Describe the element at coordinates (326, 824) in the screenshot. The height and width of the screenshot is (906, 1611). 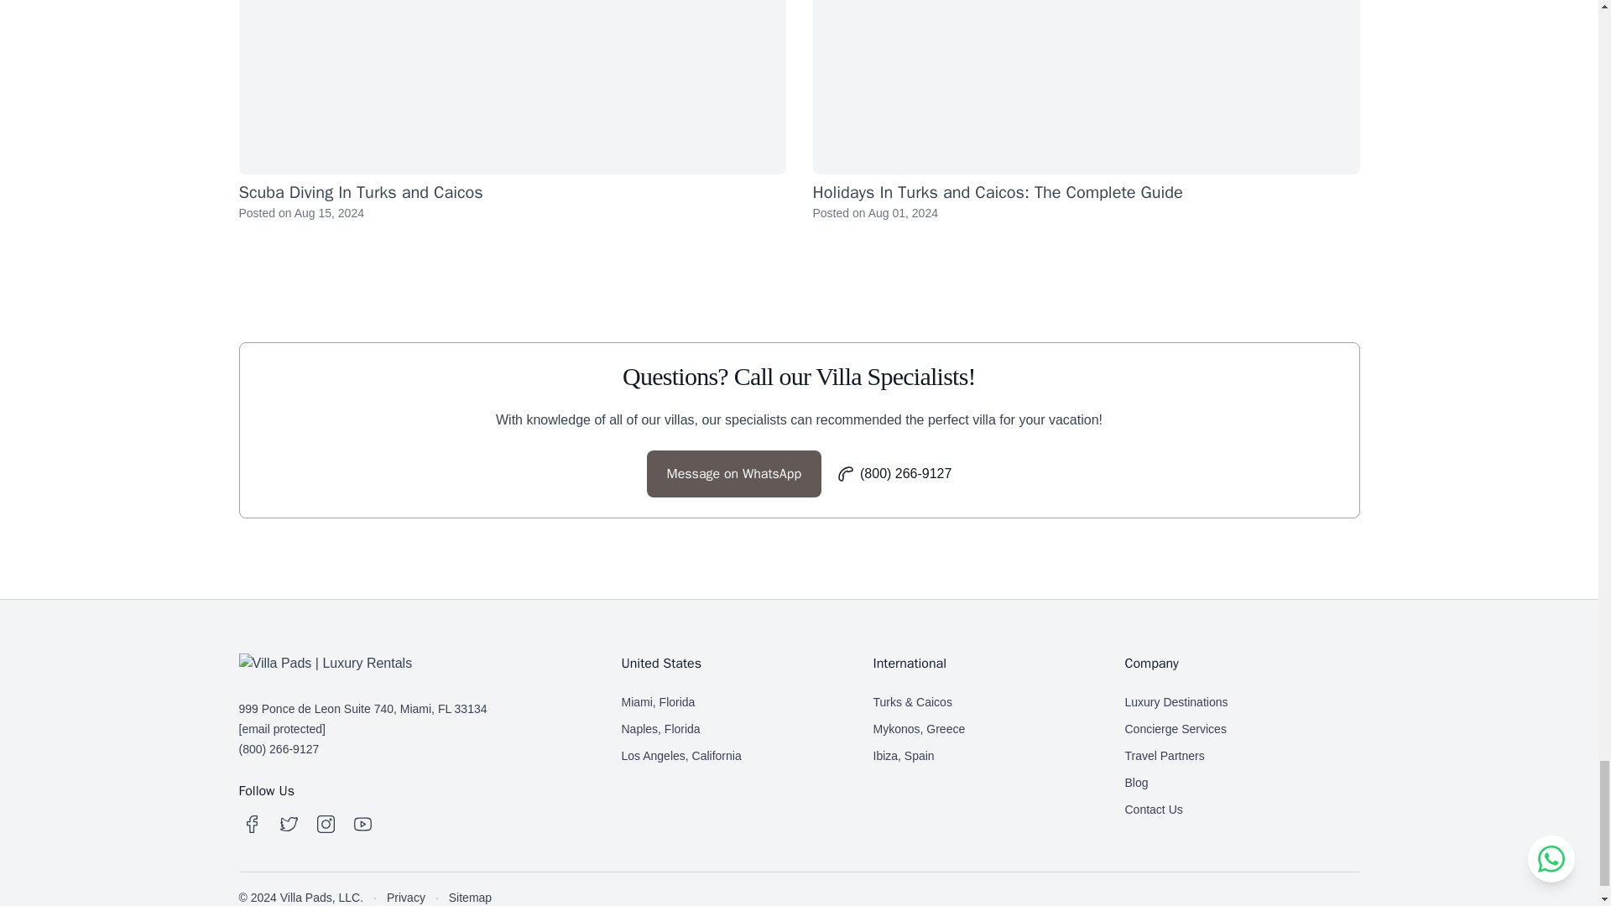
I see `Instagram` at that location.